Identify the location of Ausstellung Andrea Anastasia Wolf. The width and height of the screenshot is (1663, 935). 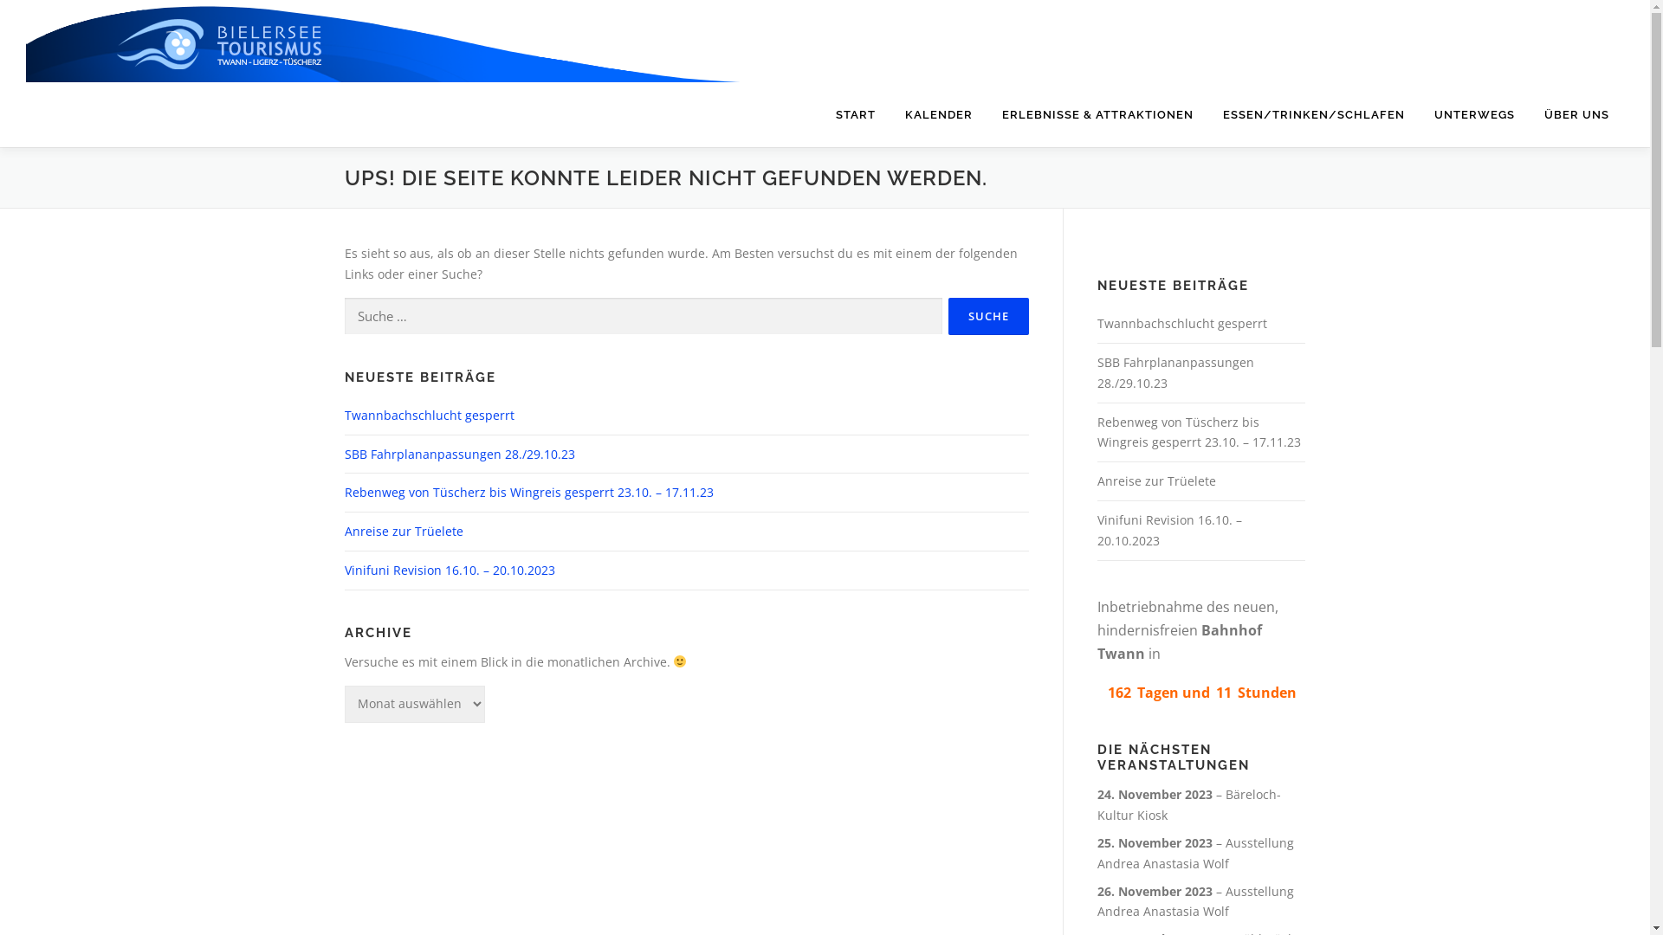
(1195, 854).